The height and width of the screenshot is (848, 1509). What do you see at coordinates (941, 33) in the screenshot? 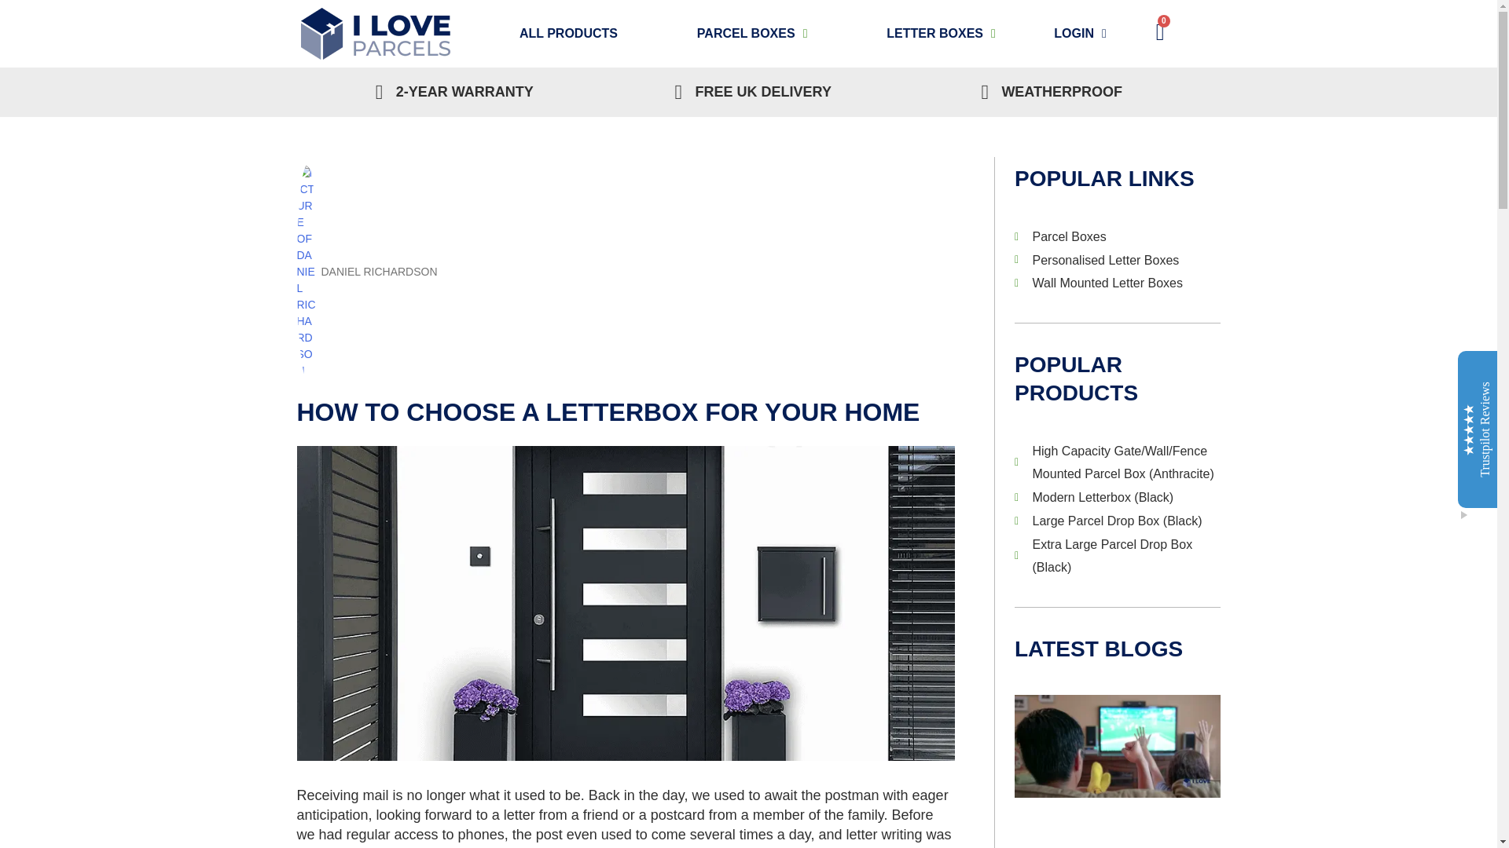
I see `LETTER BOXES` at bounding box center [941, 33].